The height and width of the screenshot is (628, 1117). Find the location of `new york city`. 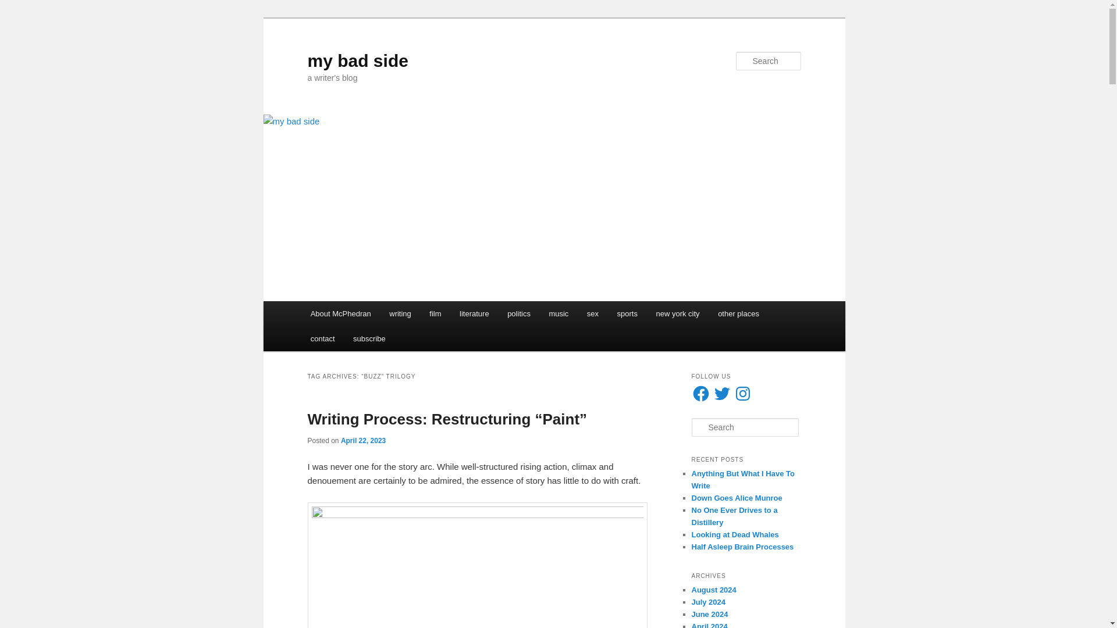

new york city is located at coordinates (678, 313).